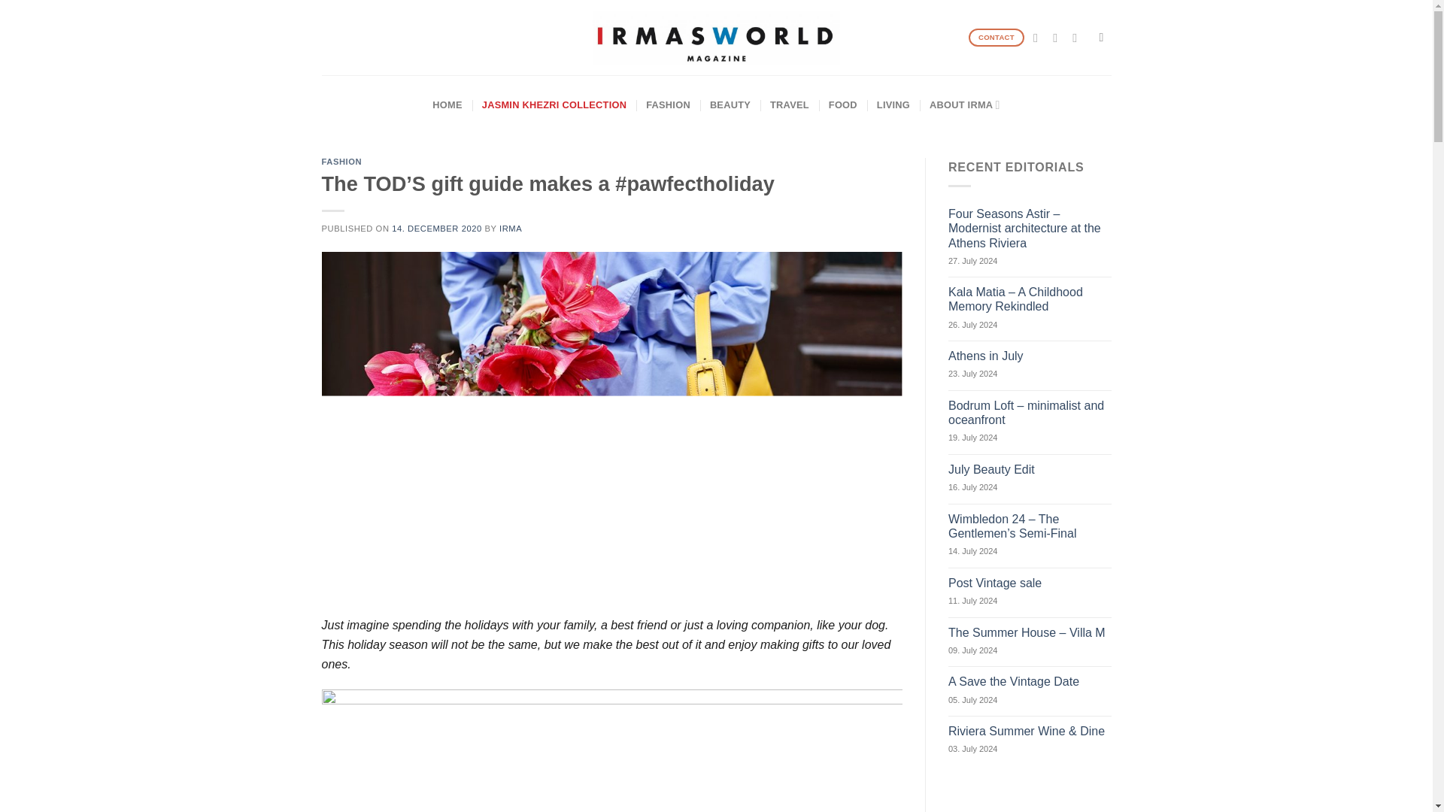 The image size is (1444, 812). What do you see at coordinates (789, 105) in the screenshot?
I see `TRAVEL` at bounding box center [789, 105].